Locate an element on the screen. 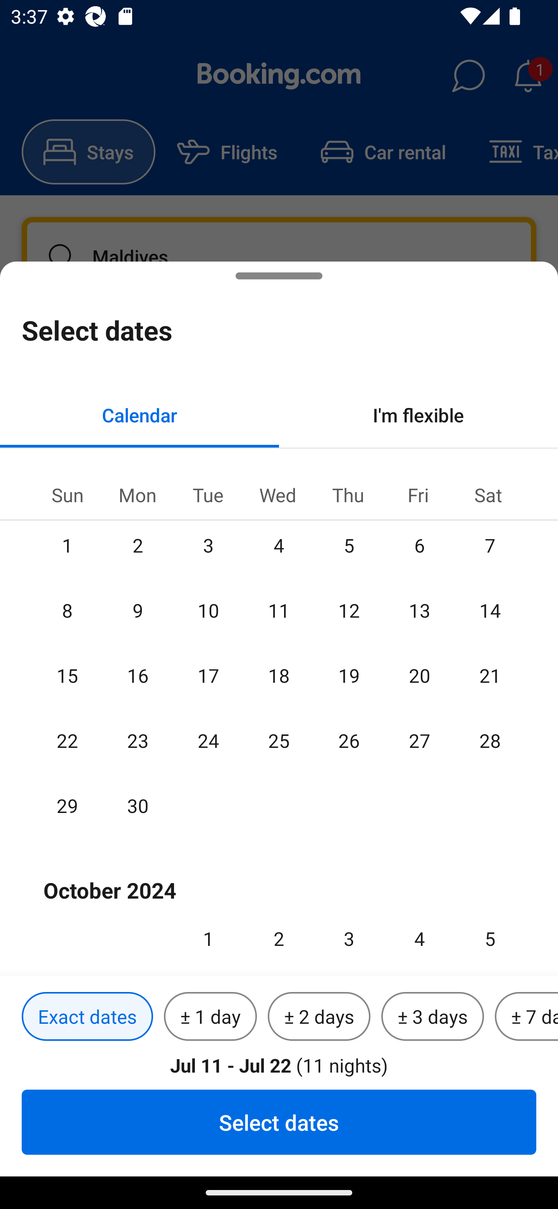  Exact dates is located at coordinates (87, 1017).